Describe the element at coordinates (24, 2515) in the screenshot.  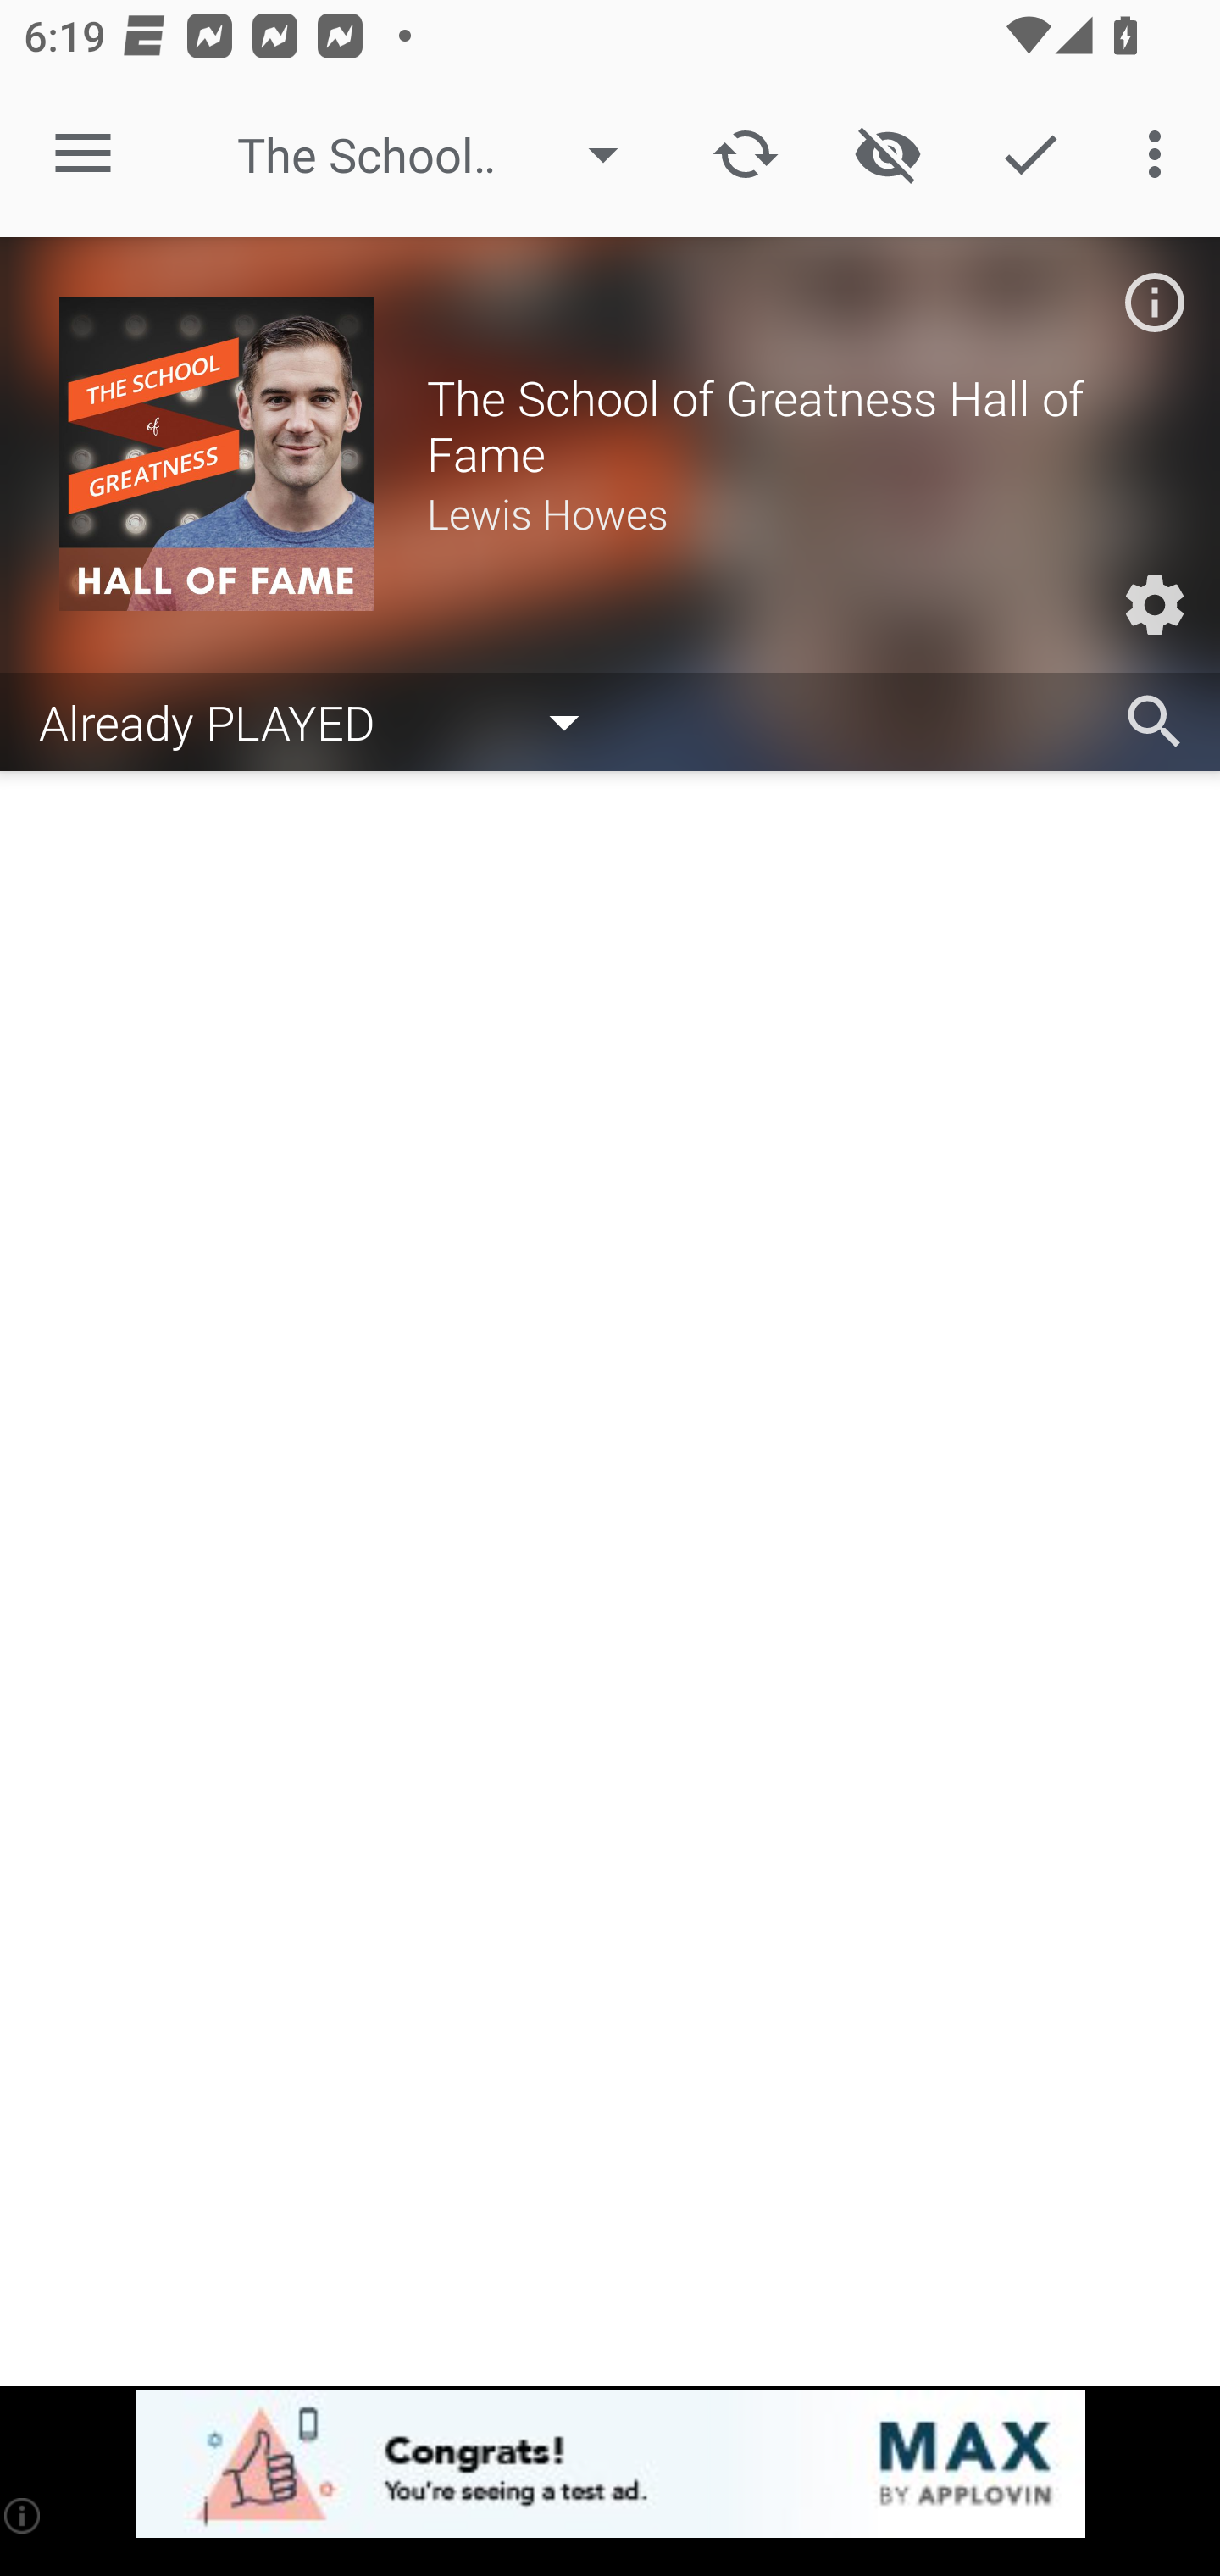
I see `(i)` at that location.